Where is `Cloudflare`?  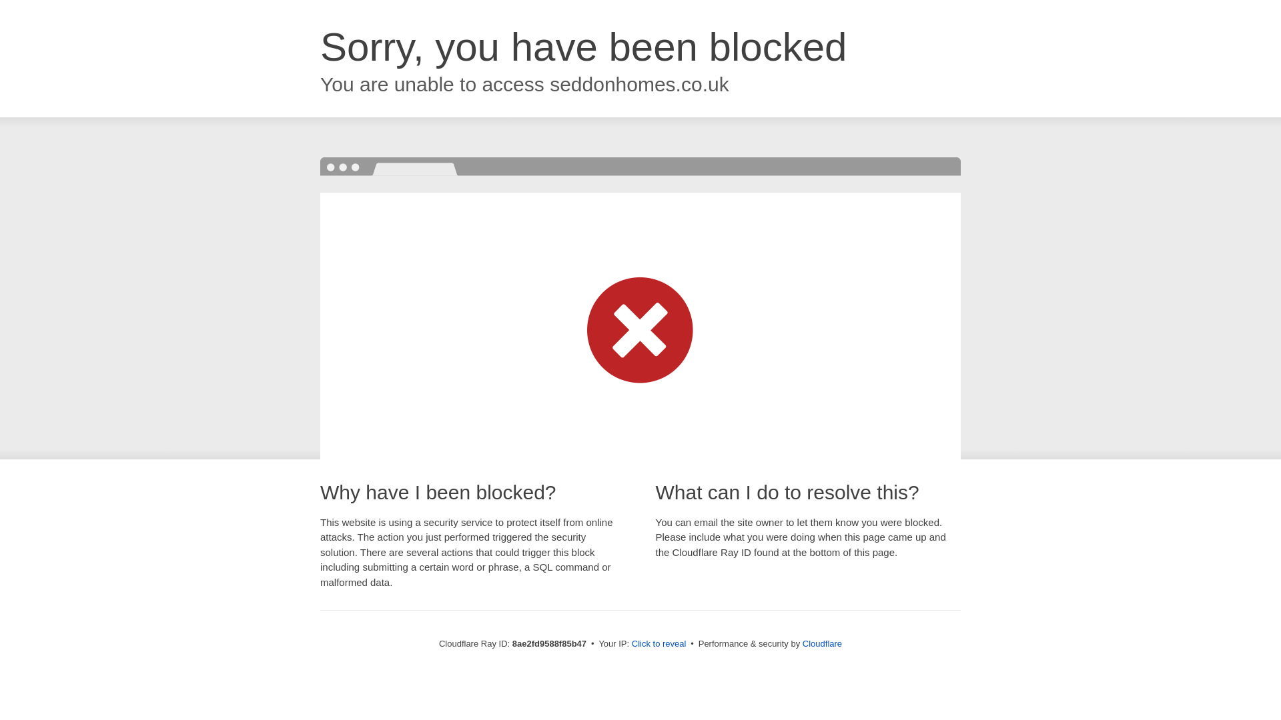 Cloudflare is located at coordinates (822, 643).